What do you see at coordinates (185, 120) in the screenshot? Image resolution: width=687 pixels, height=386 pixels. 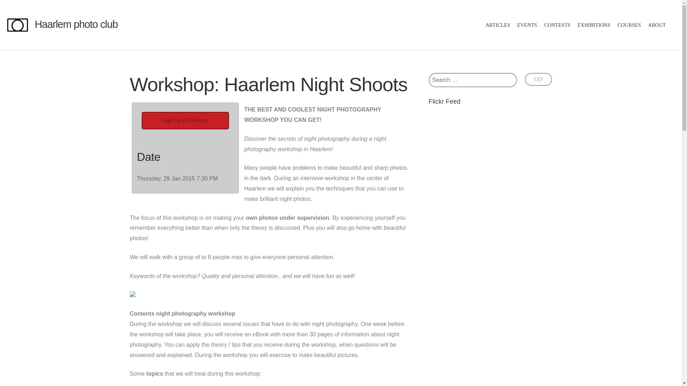 I see `Sign Up On Meetup` at bounding box center [185, 120].